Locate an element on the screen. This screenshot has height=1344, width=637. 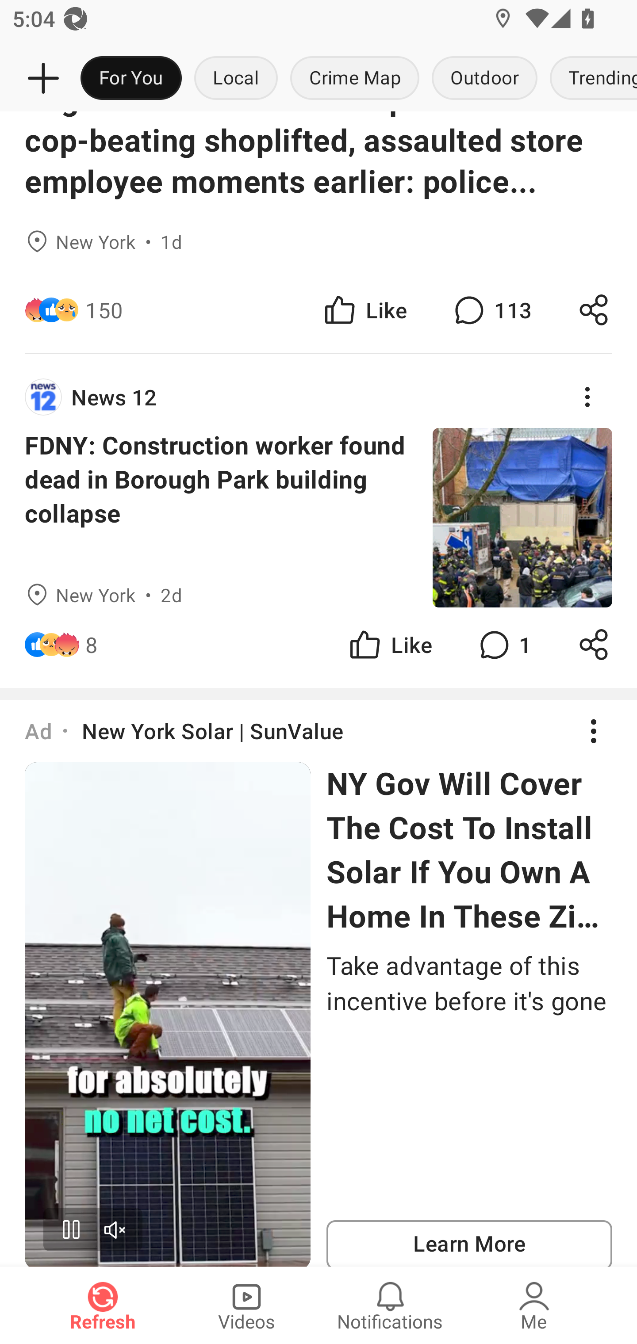
Take advantage of this incentive before it's gone is located at coordinates (469, 983).